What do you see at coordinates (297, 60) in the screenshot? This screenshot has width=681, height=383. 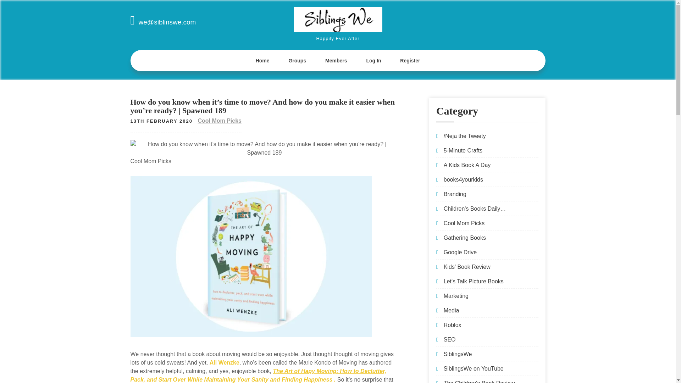 I see `Groups` at bounding box center [297, 60].